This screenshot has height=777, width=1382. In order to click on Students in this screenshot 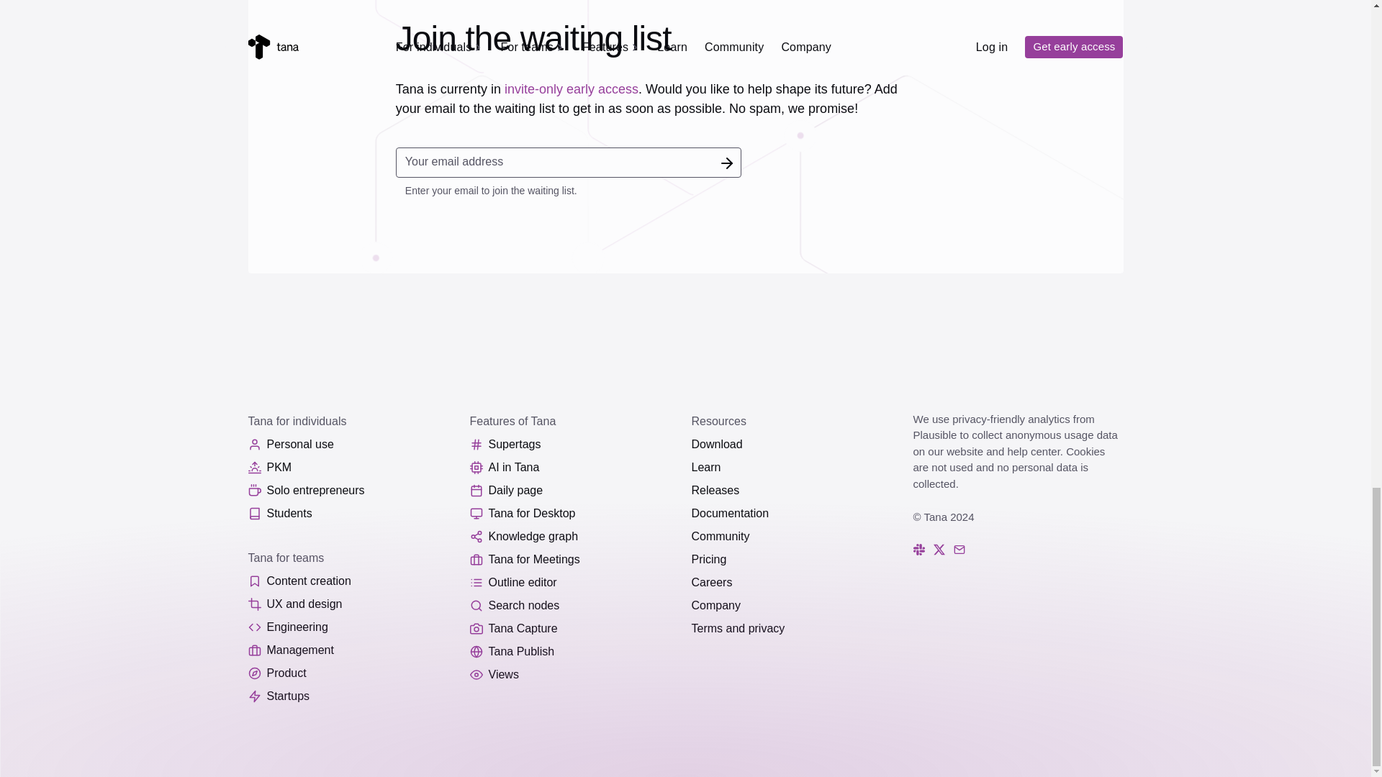, I will do `click(352, 514)`.